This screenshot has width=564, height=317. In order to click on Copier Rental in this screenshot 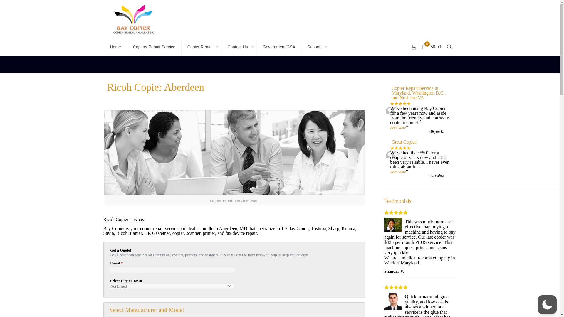, I will do `click(202, 47)`.